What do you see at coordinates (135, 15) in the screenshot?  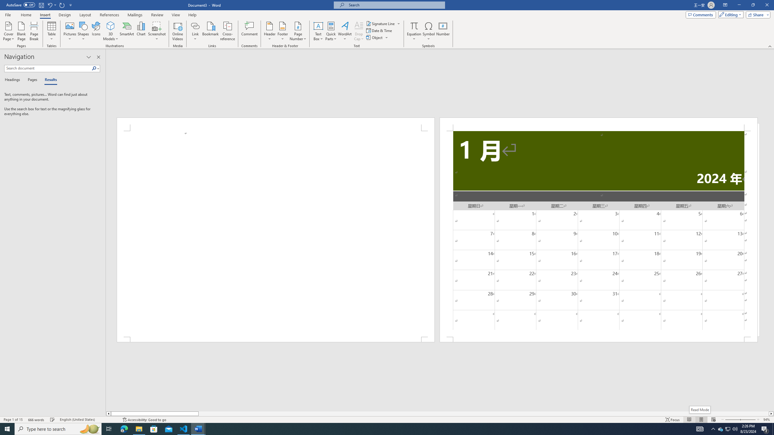 I see `Mailings` at bounding box center [135, 15].